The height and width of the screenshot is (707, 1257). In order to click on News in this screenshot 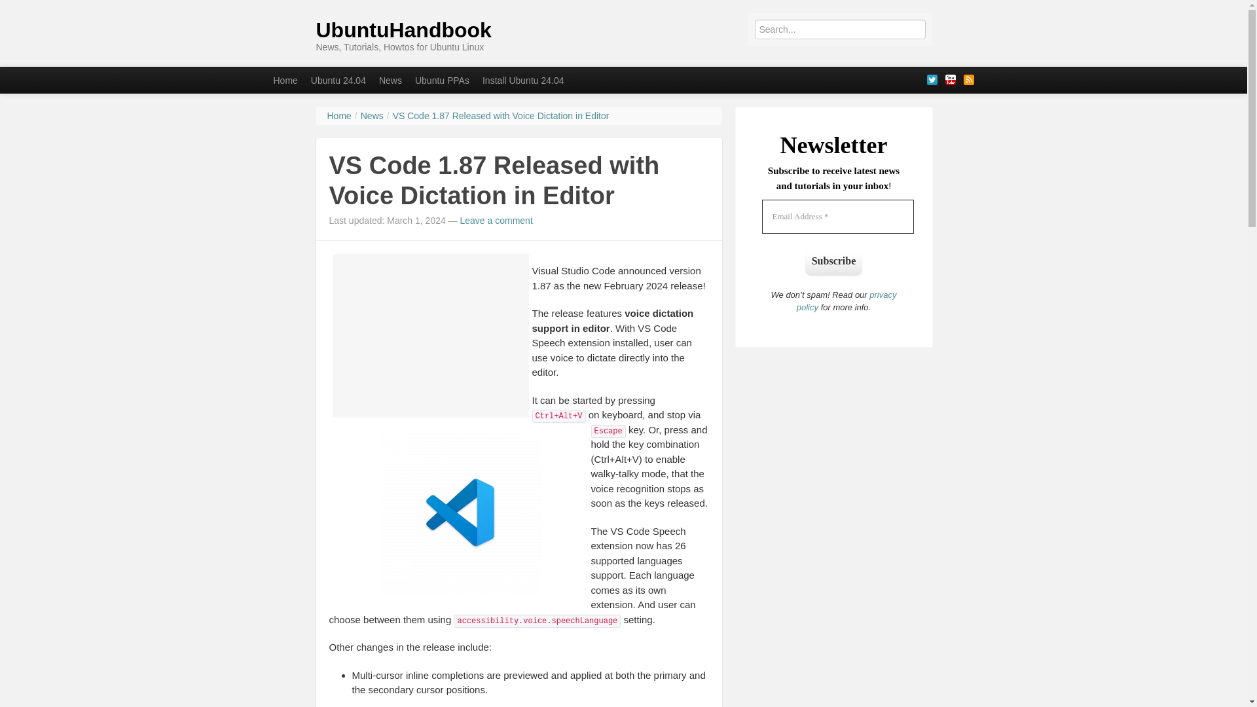, I will do `click(390, 80)`.